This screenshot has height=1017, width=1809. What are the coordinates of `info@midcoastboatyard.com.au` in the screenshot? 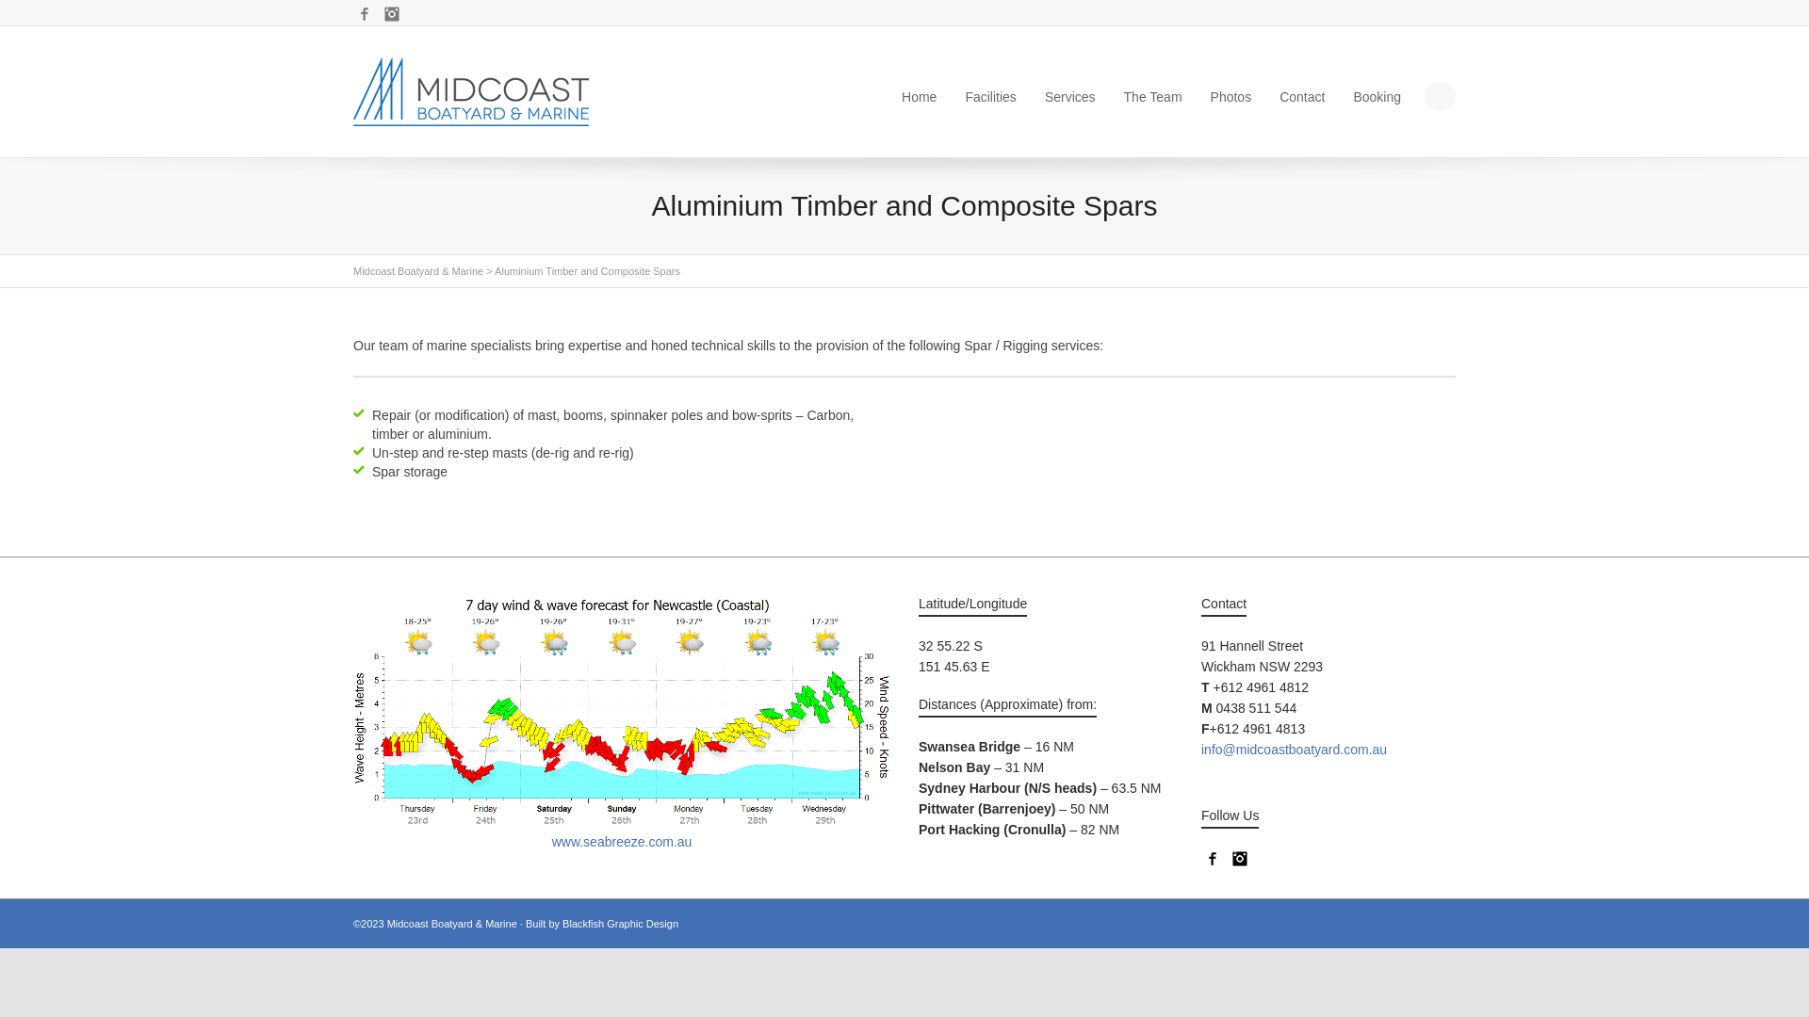 It's located at (1295, 750).